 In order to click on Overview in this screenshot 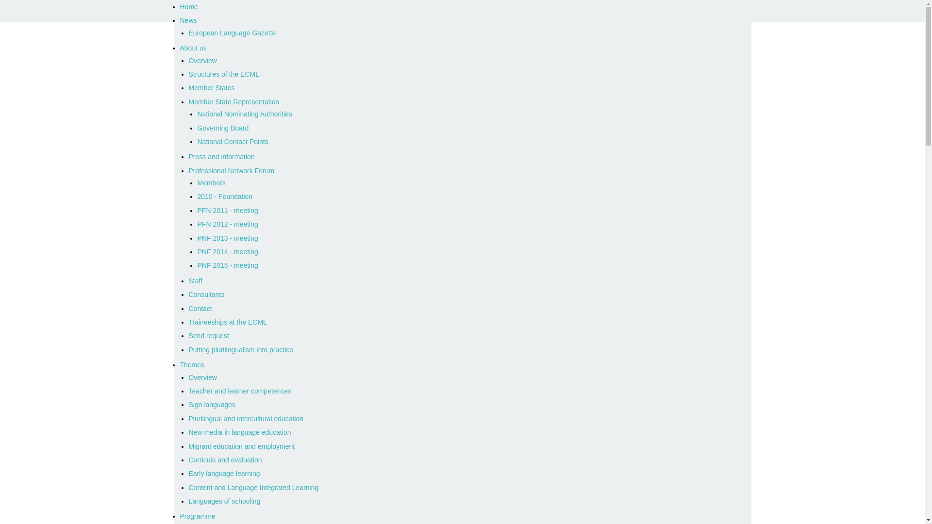, I will do `click(202, 377)`.